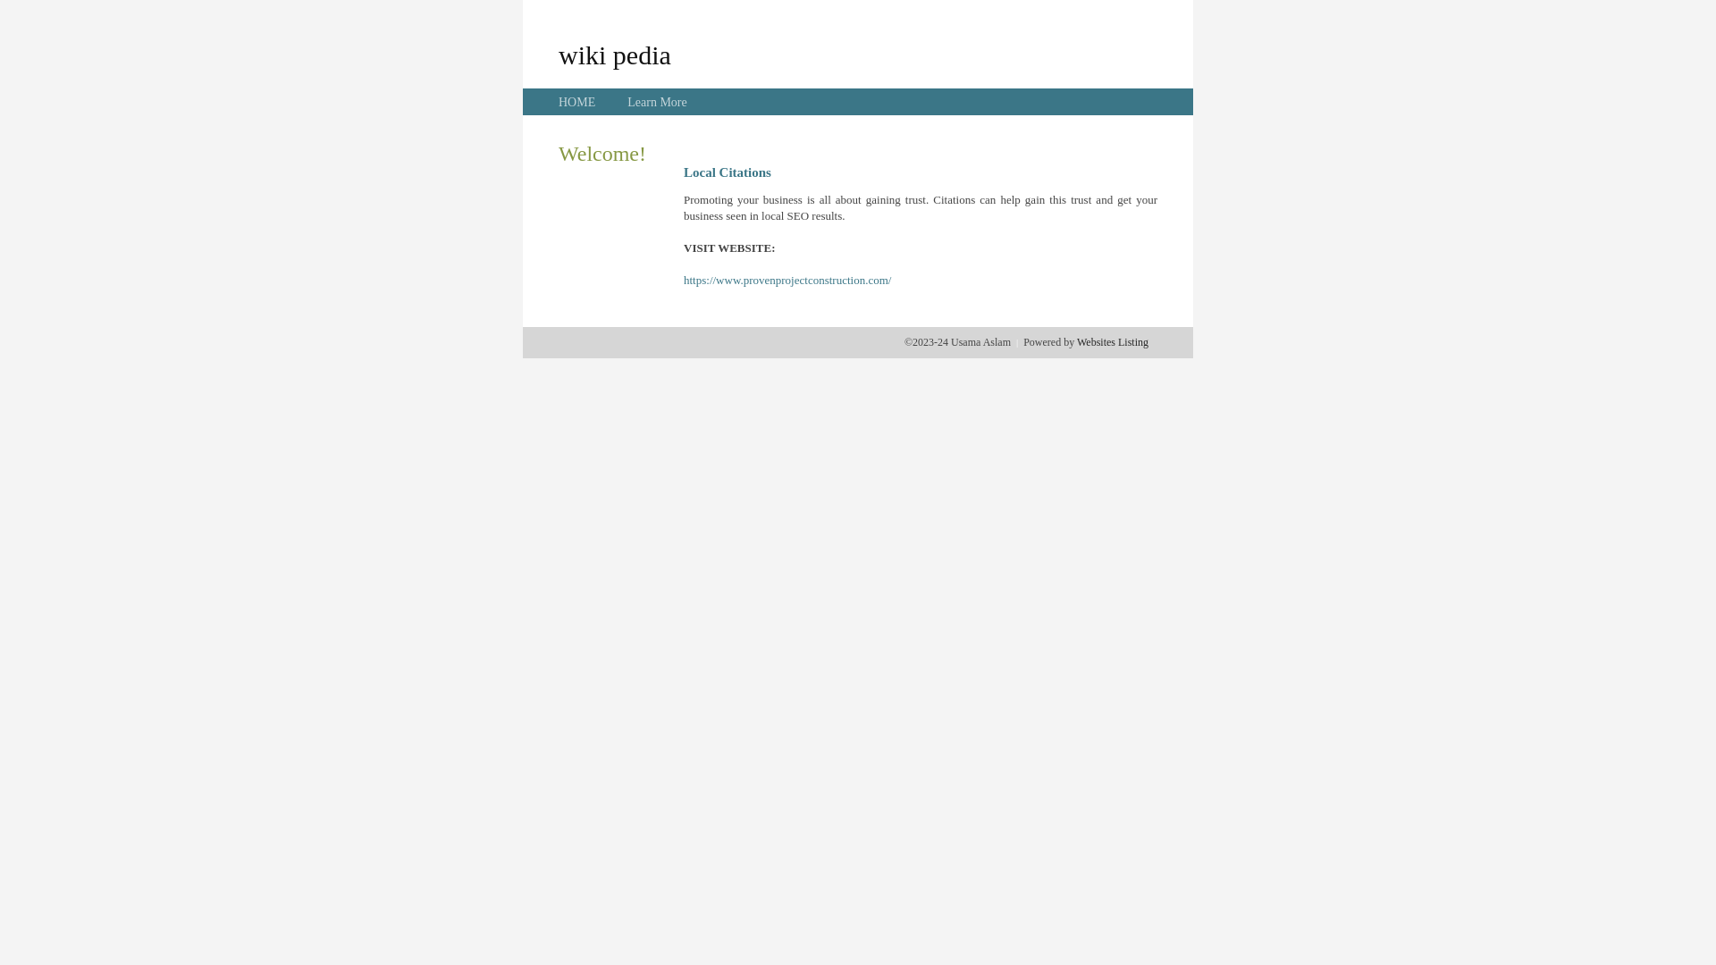 The height and width of the screenshot is (965, 1716). I want to click on Websites Listing, so click(1113, 342).